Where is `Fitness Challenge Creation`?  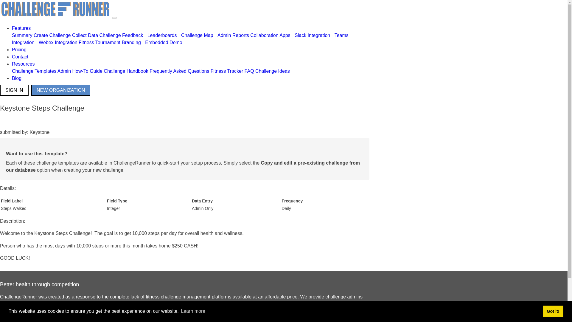
Fitness Challenge Creation is located at coordinates (52, 35).